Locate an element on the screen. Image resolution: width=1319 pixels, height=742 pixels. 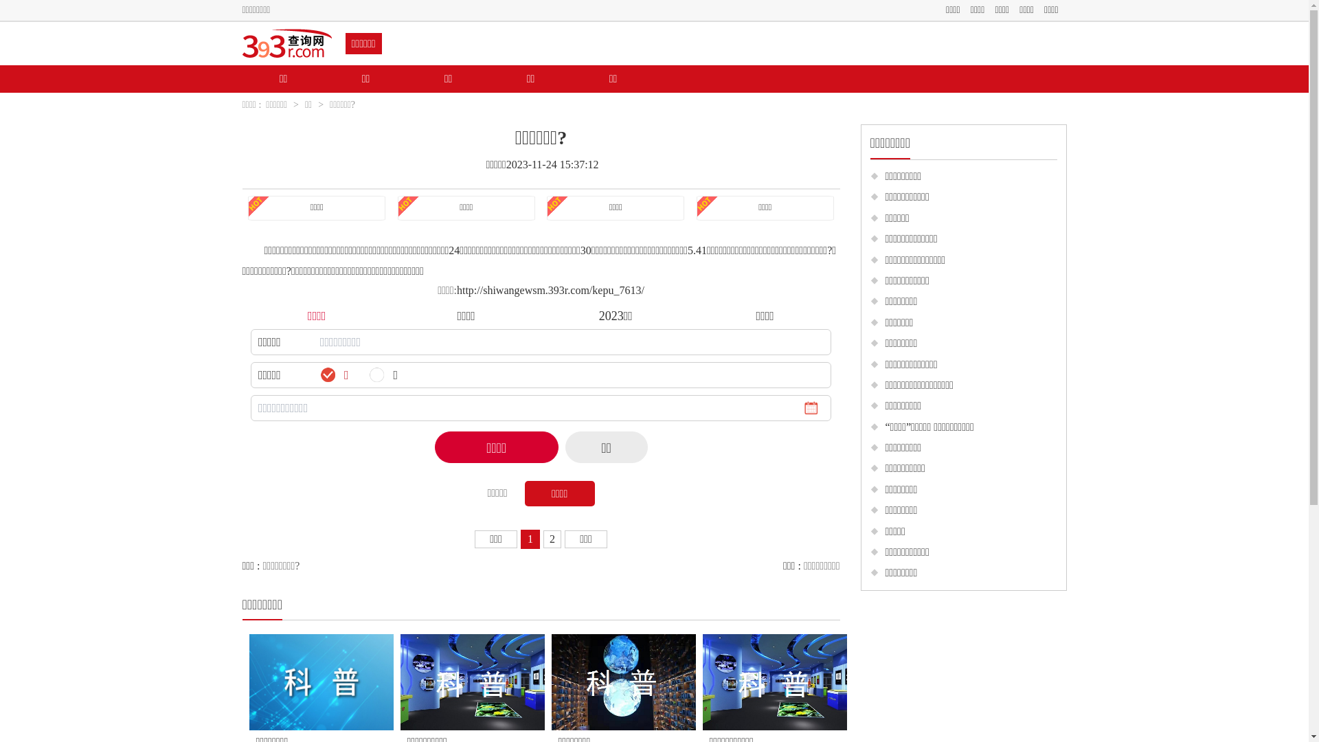
1 is located at coordinates (530, 539).